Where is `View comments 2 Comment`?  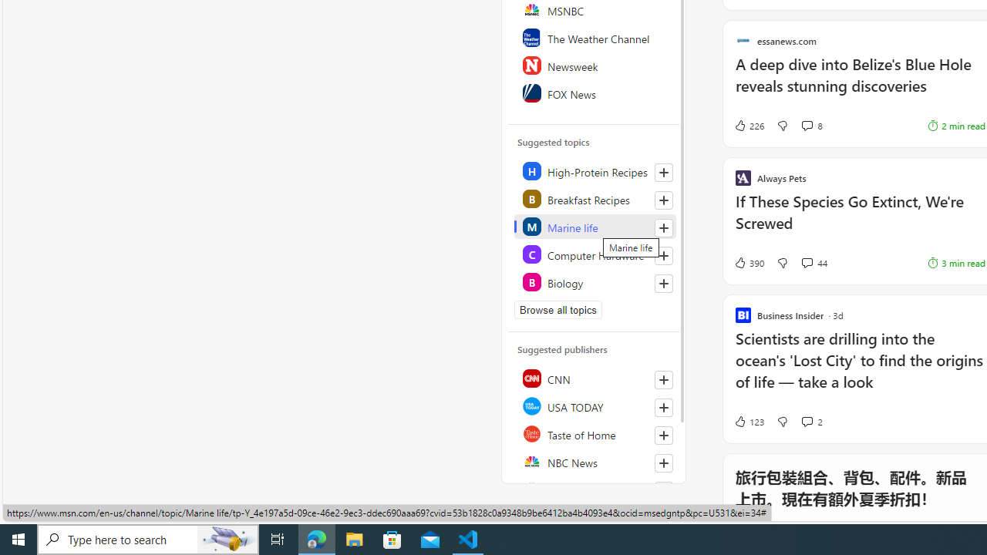 View comments 2 Comment is located at coordinates (807, 422).